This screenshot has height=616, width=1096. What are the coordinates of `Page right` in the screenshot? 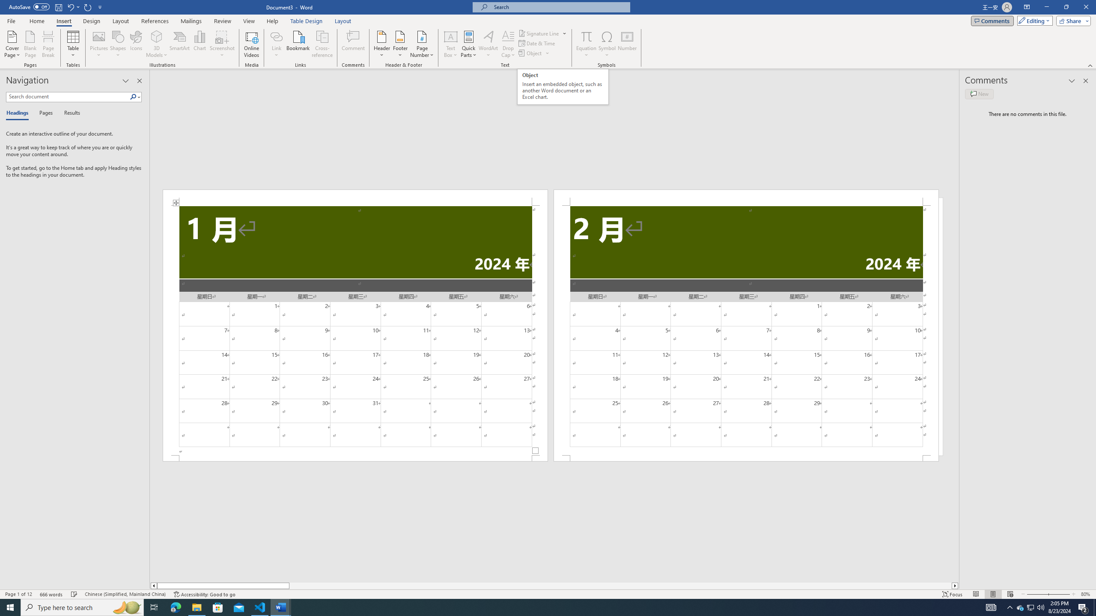 It's located at (620, 586).